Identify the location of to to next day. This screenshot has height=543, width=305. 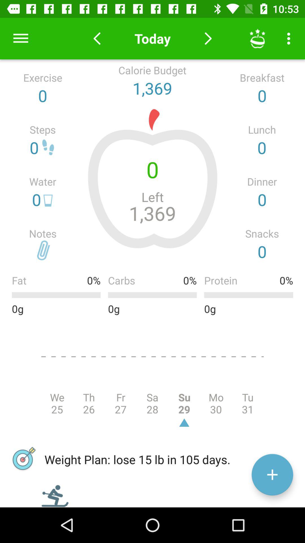
(208, 38).